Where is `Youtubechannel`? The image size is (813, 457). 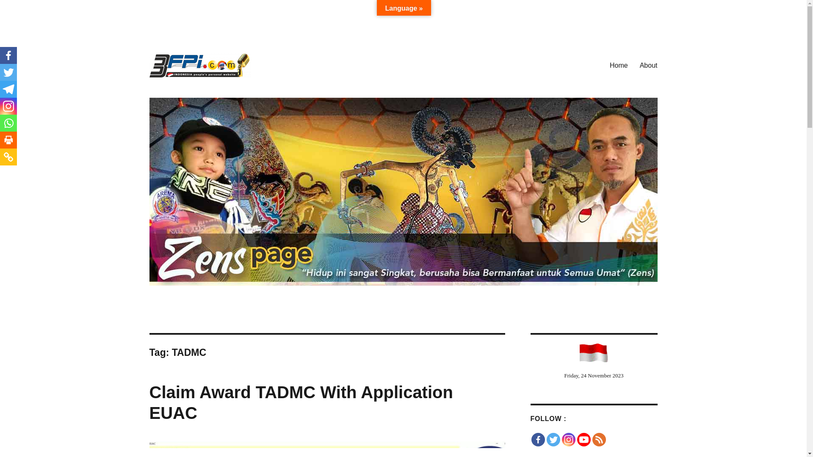
Youtubechannel is located at coordinates (583, 440).